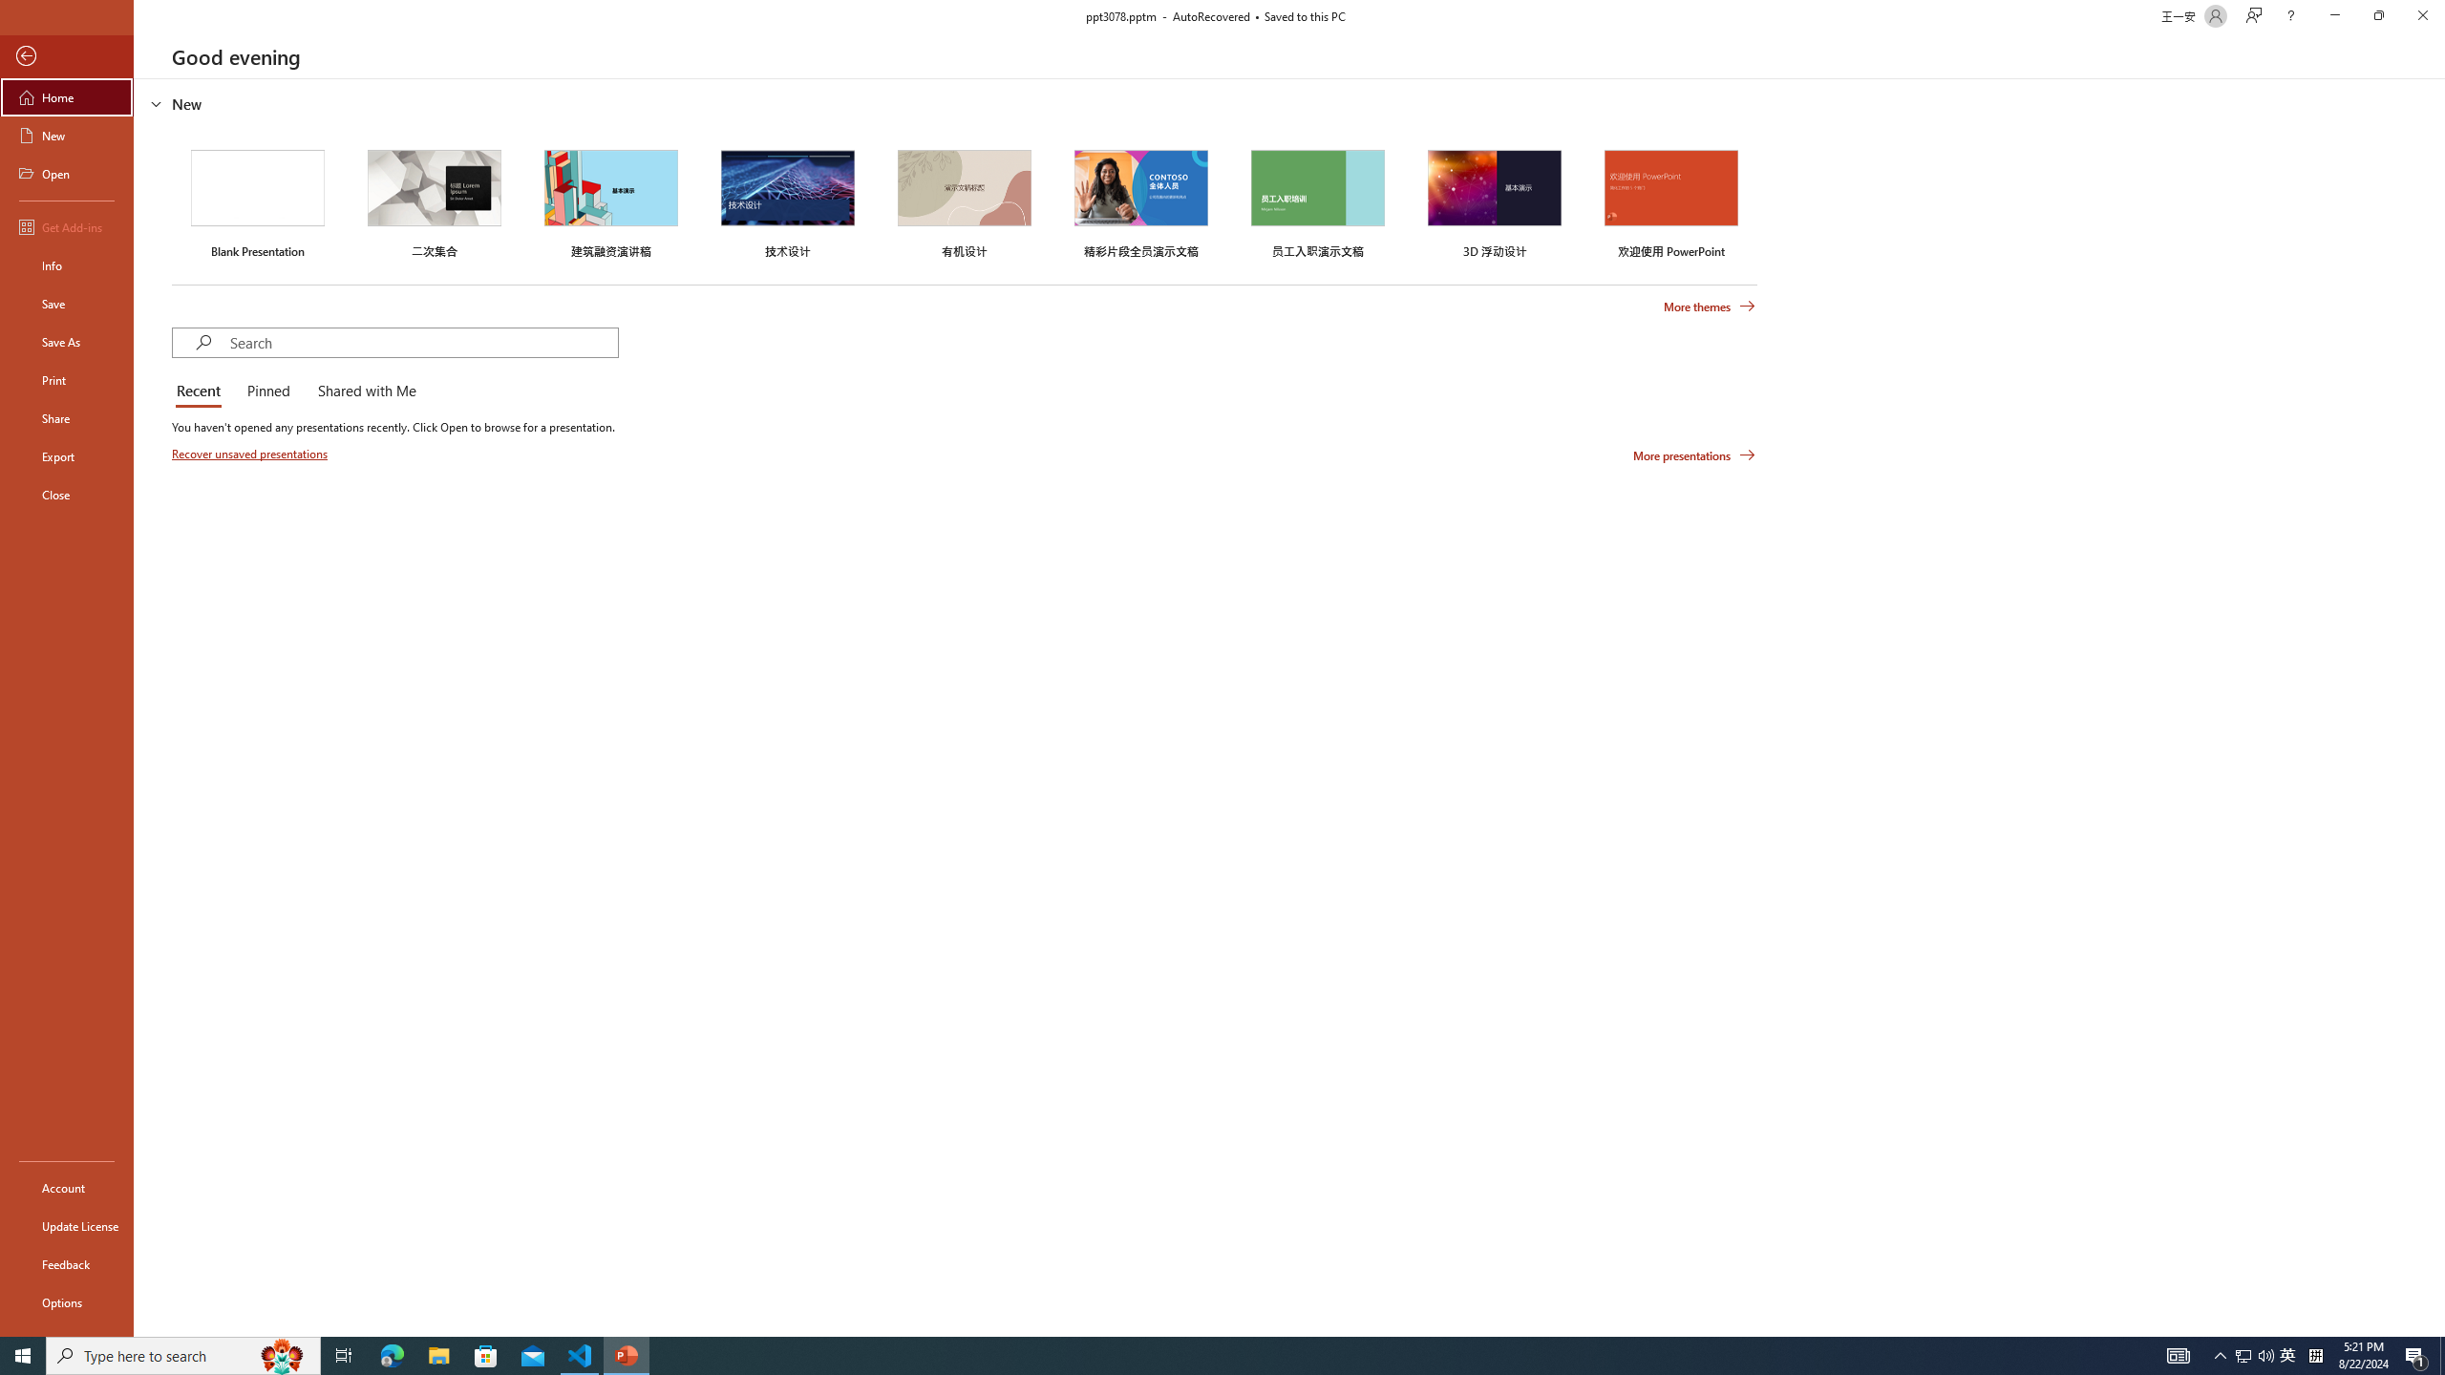  Describe the element at coordinates (1694, 455) in the screenshot. I see `More presentations` at that location.